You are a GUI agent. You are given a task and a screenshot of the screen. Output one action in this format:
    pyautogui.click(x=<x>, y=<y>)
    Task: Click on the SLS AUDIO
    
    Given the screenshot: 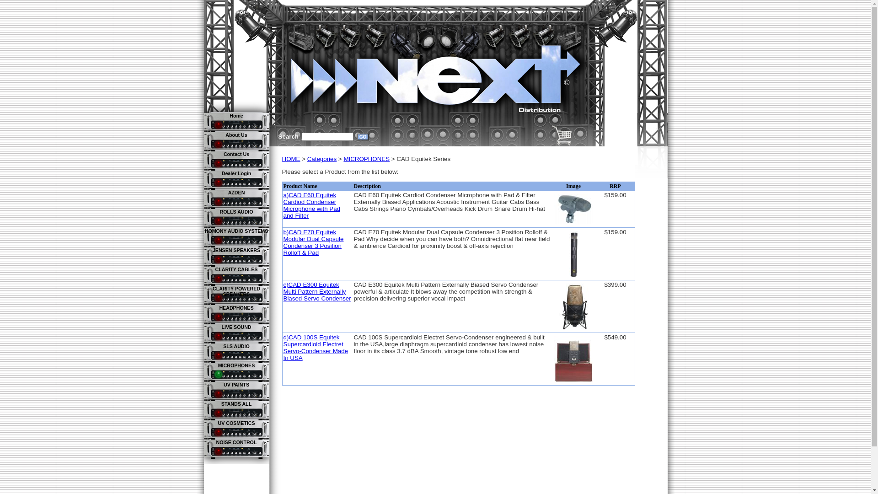 What is the action you would take?
    pyautogui.click(x=236, y=346)
    